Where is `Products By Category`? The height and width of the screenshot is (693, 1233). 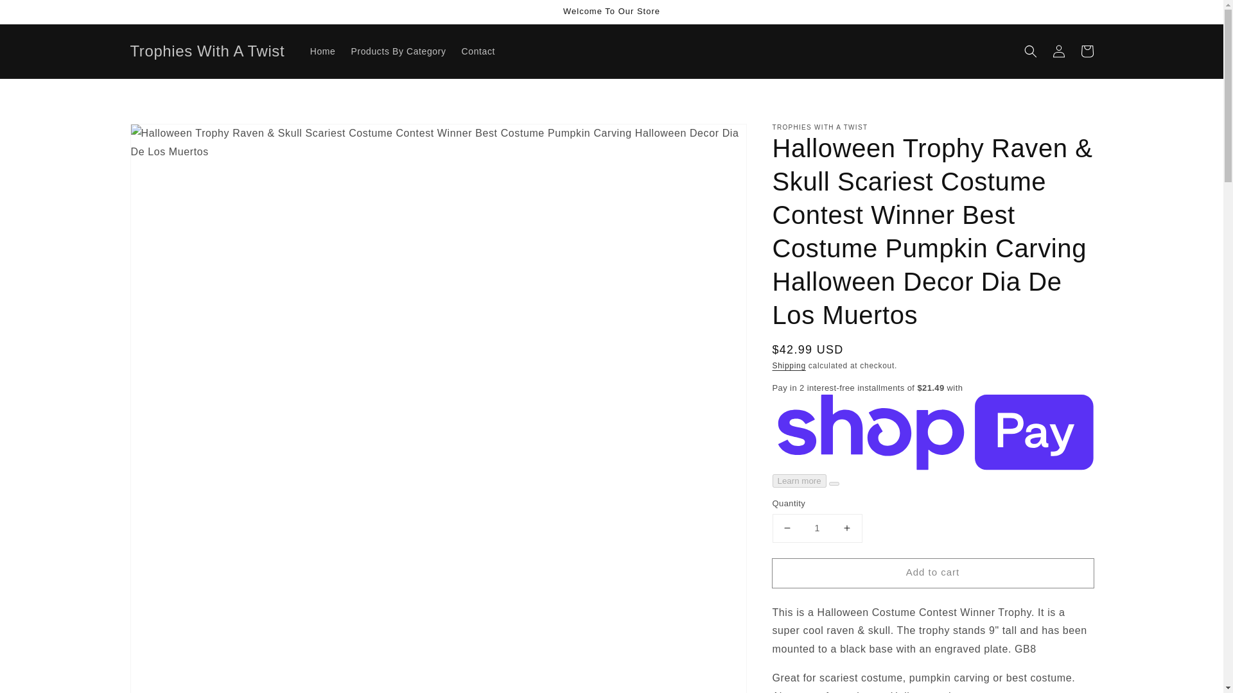 Products By Category is located at coordinates (398, 51).